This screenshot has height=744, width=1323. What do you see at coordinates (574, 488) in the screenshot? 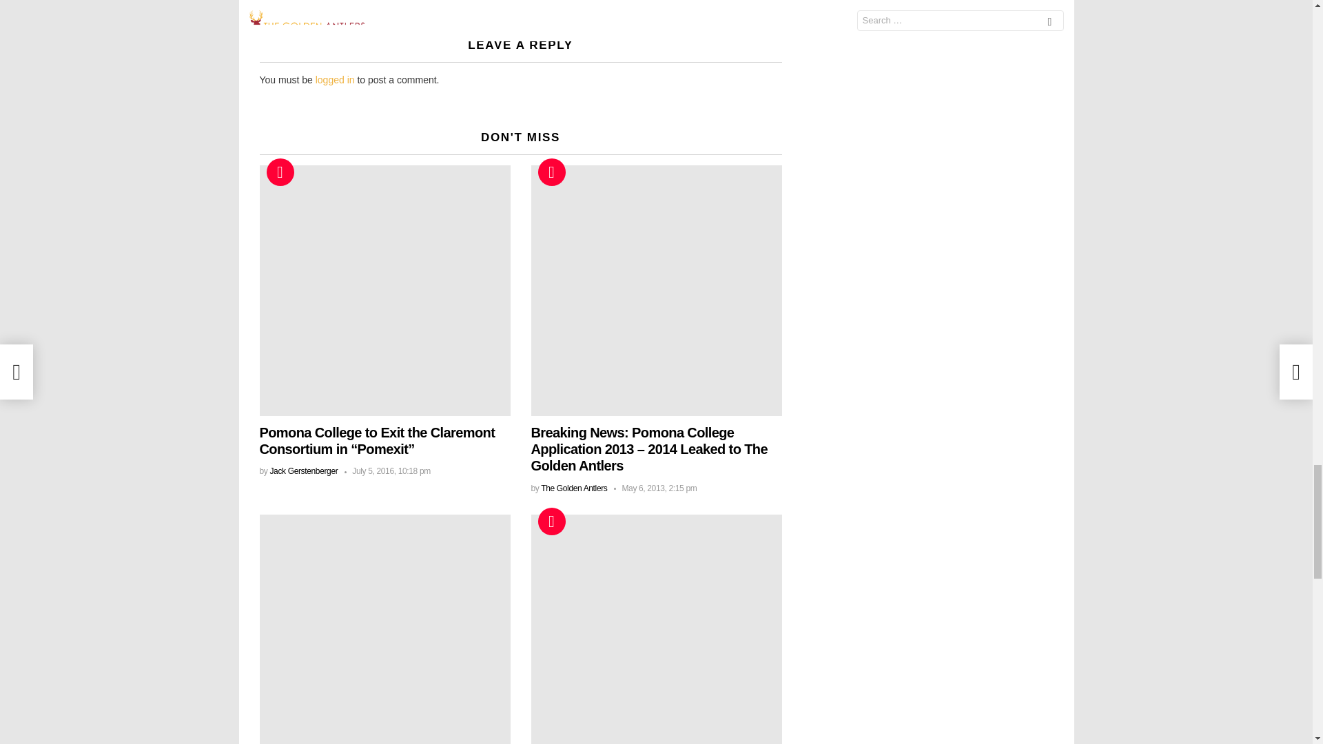
I see `Posts by The Golden Antlers` at bounding box center [574, 488].